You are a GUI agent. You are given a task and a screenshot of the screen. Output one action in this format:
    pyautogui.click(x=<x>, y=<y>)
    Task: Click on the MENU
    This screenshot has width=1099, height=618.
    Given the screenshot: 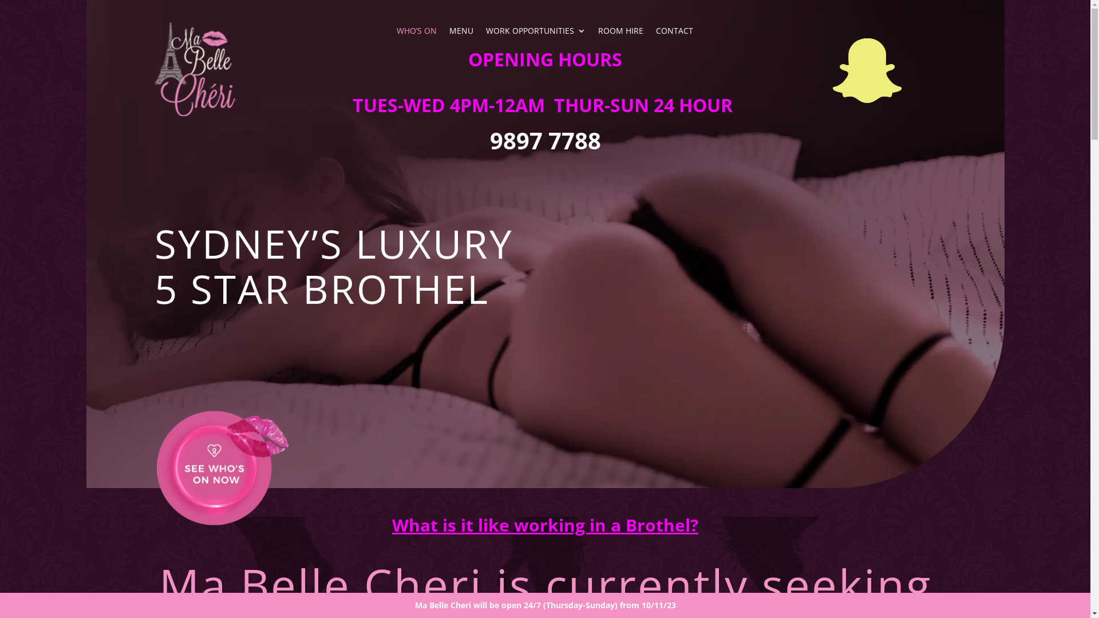 What is the action you would take?
    pyautogui.click(x=461, y=33)
    